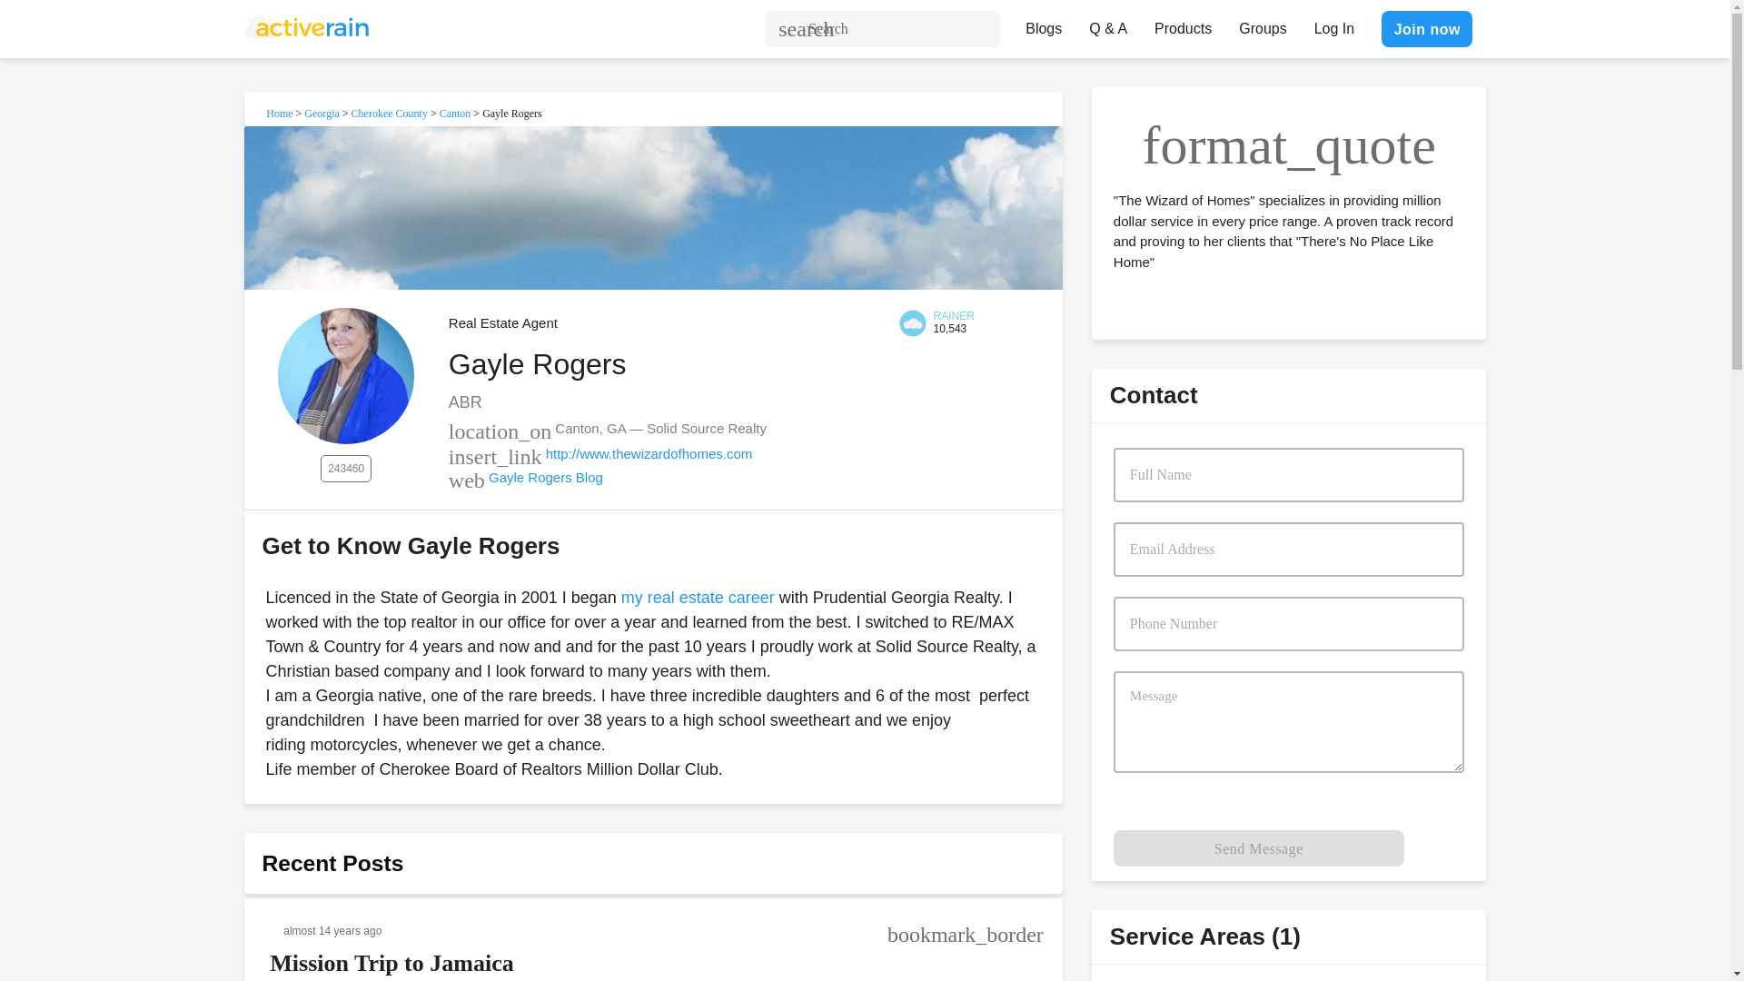 Image resolution: width=1744 pixels, height=981 pixels. Describe the element at coordinates (1183, 24) in the screenshot. I see `Products` at that location.